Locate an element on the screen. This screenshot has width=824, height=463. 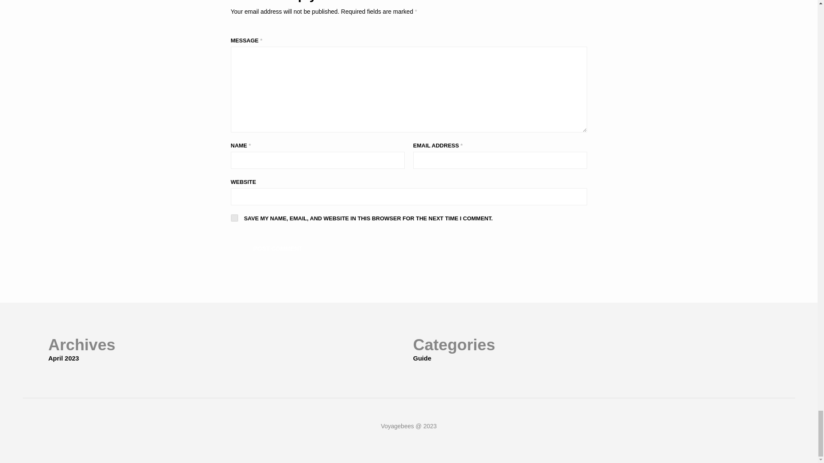
yes is located at coordinates (234, 218).